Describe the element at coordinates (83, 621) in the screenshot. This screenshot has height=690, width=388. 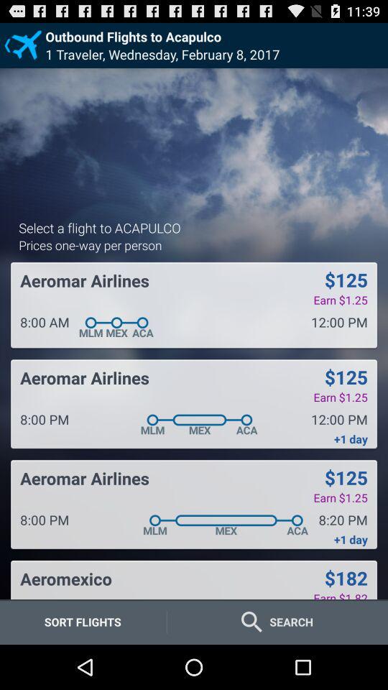
I see `flip to the sort flights item` at that location.